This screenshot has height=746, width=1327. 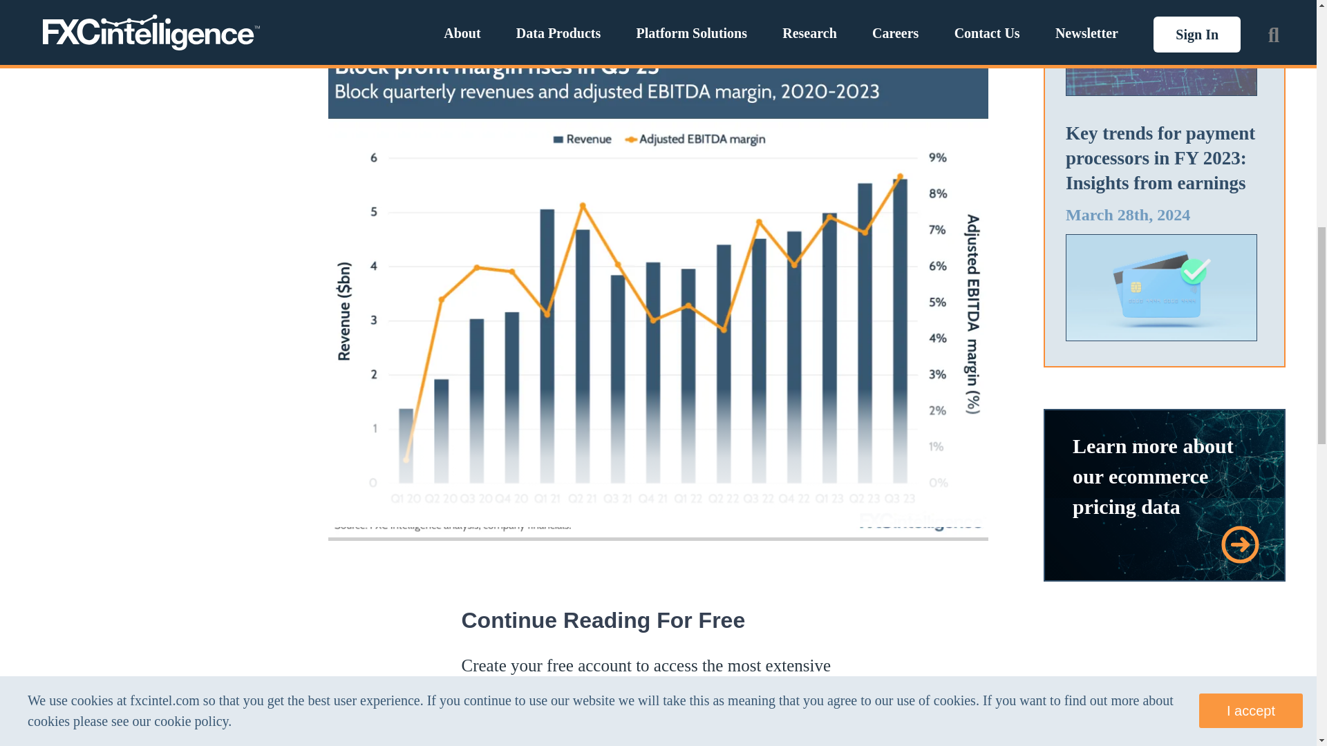 What do you see at coordinates (1153, 475) in the screenshot?
I see `Learn more about our ecommerce pricing data` at bounding box center [1153, 475].